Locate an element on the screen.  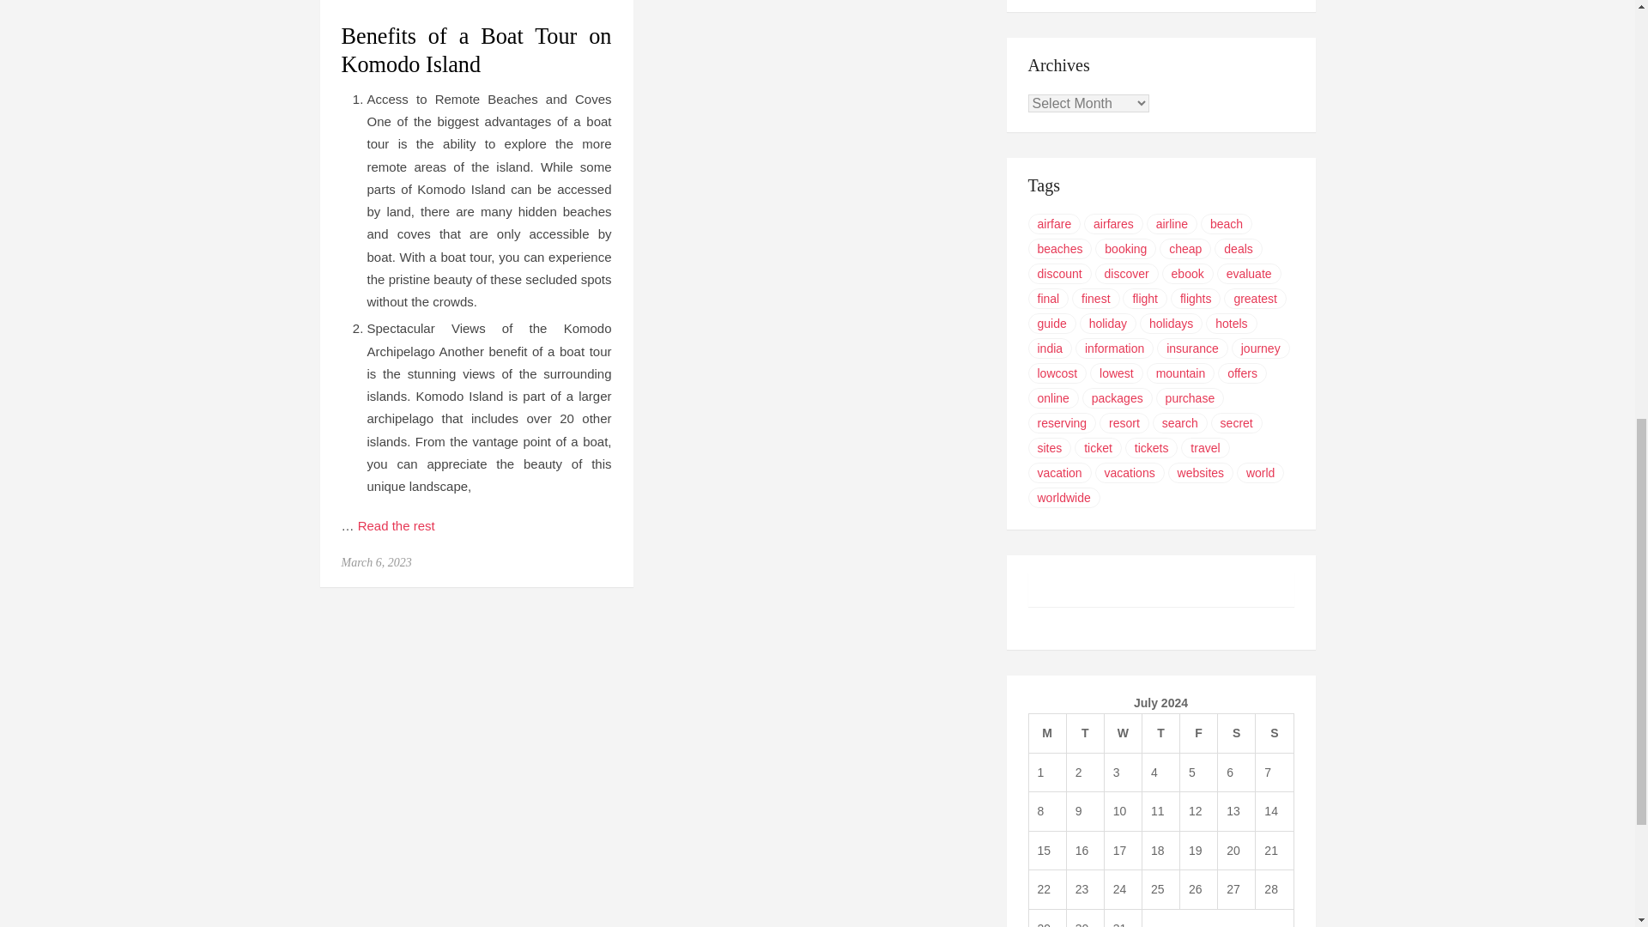
Thursday is located at coordinates (1160, 733).